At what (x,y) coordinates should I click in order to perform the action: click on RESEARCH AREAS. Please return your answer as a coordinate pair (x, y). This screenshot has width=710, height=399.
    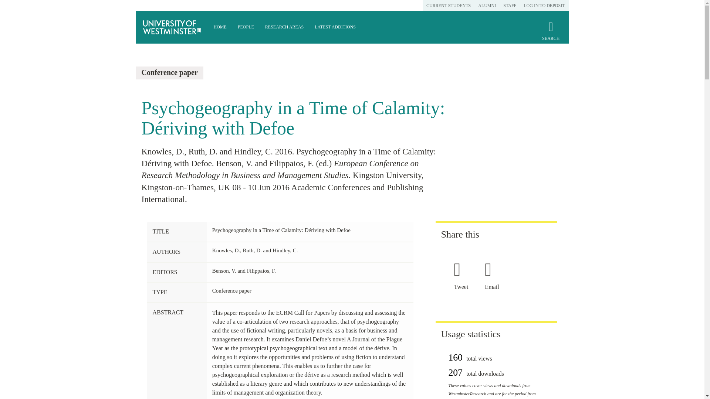
    Looking at the image, I should click on (284, 27).